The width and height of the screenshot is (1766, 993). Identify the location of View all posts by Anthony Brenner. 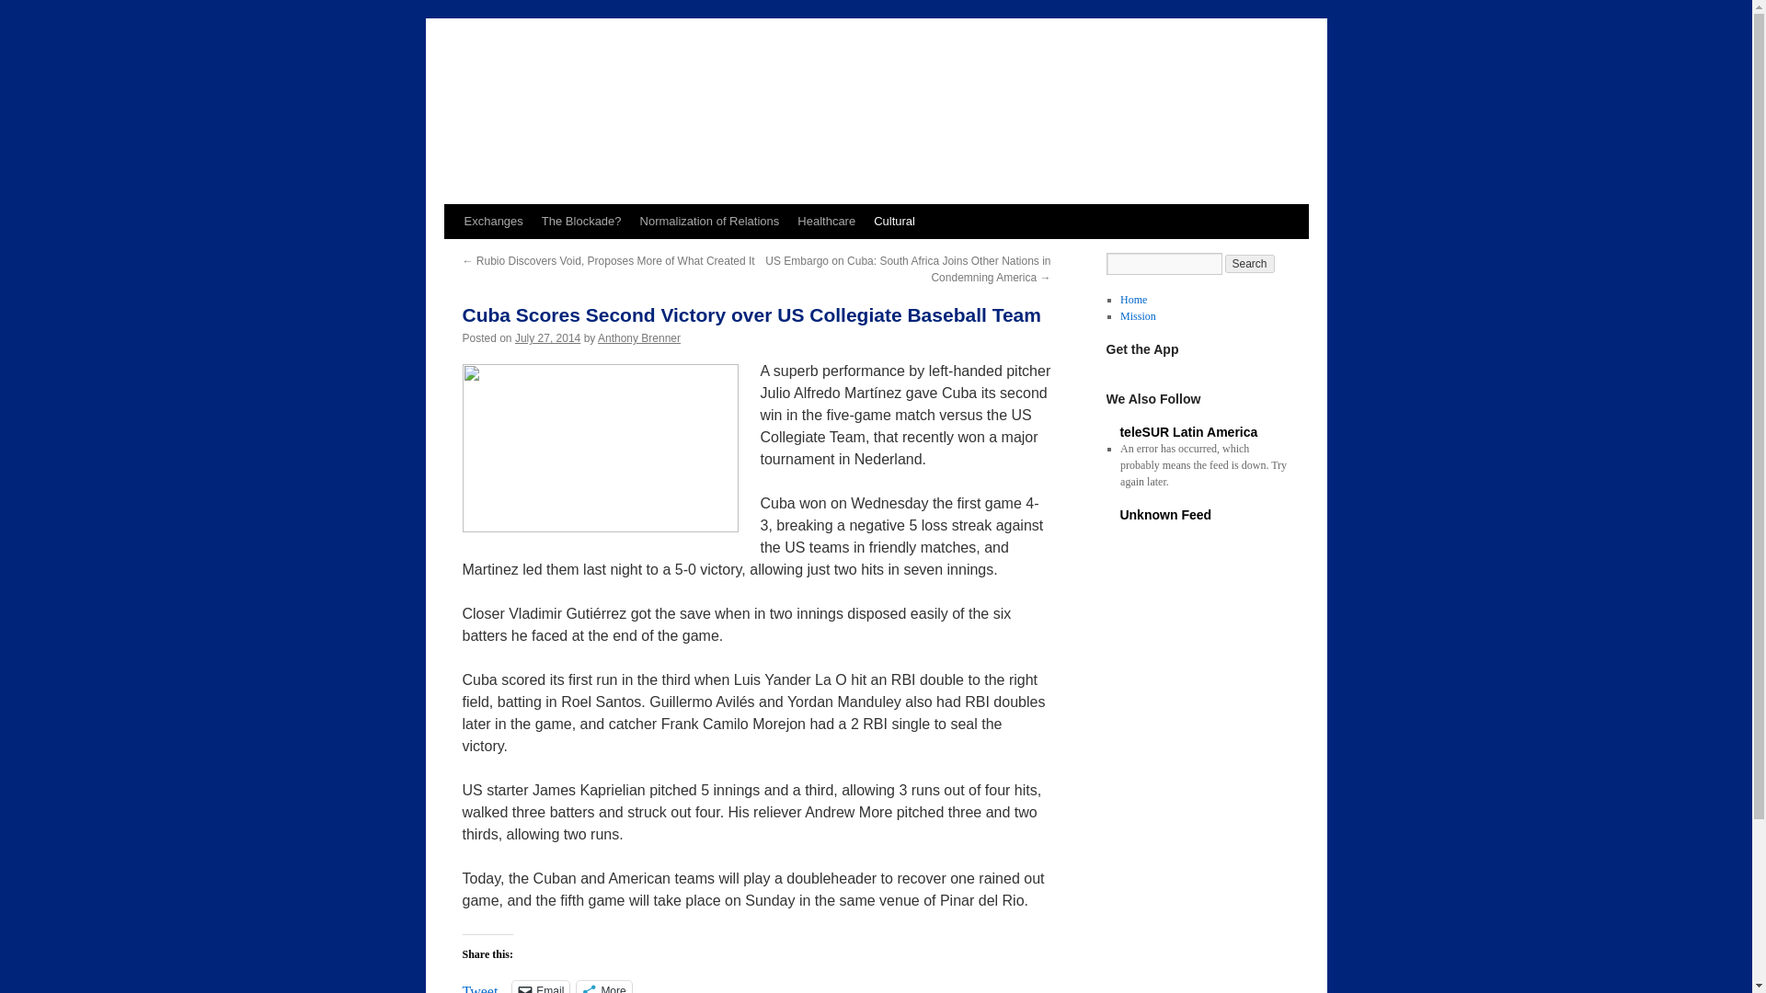
(638, 337).